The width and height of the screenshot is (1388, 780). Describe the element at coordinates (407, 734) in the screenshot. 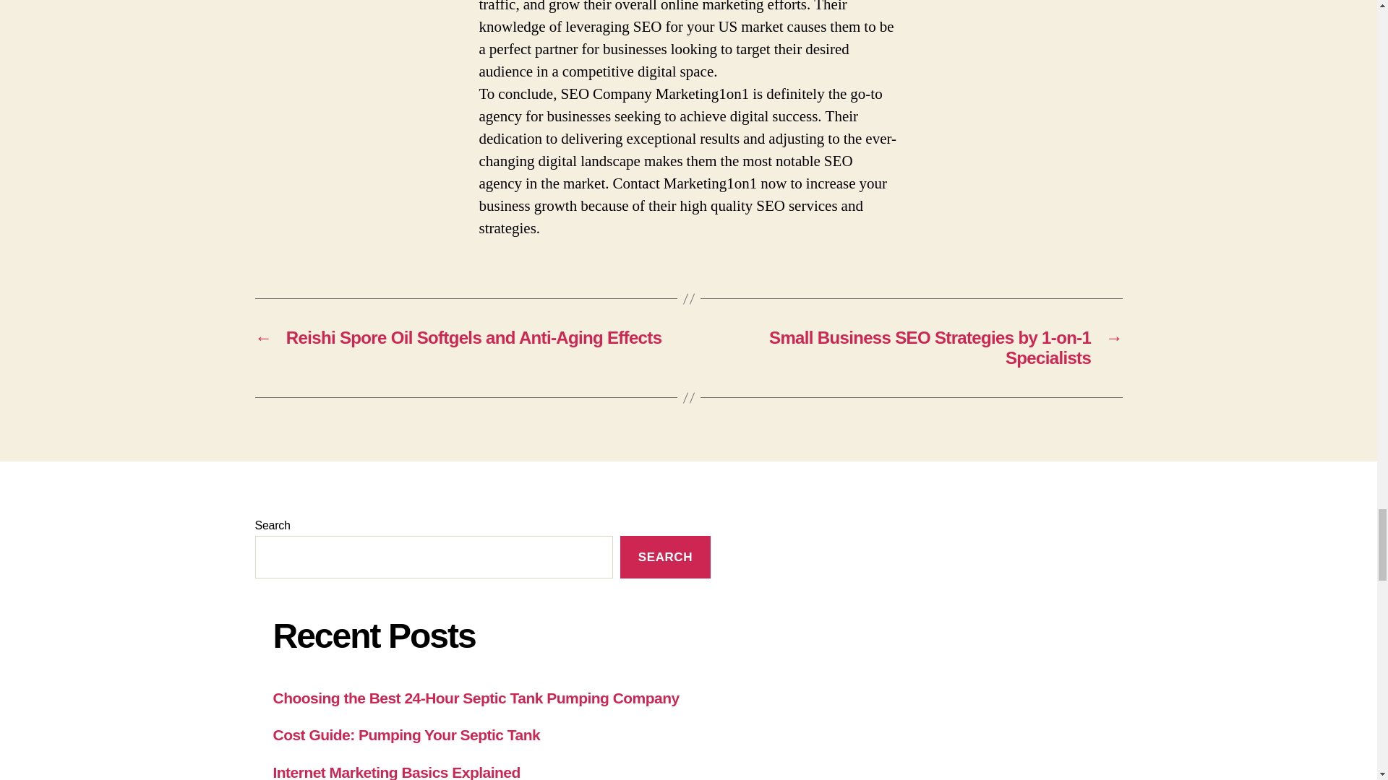

I see `Cost Guide: Pumping Your Septic Tank` at that location.